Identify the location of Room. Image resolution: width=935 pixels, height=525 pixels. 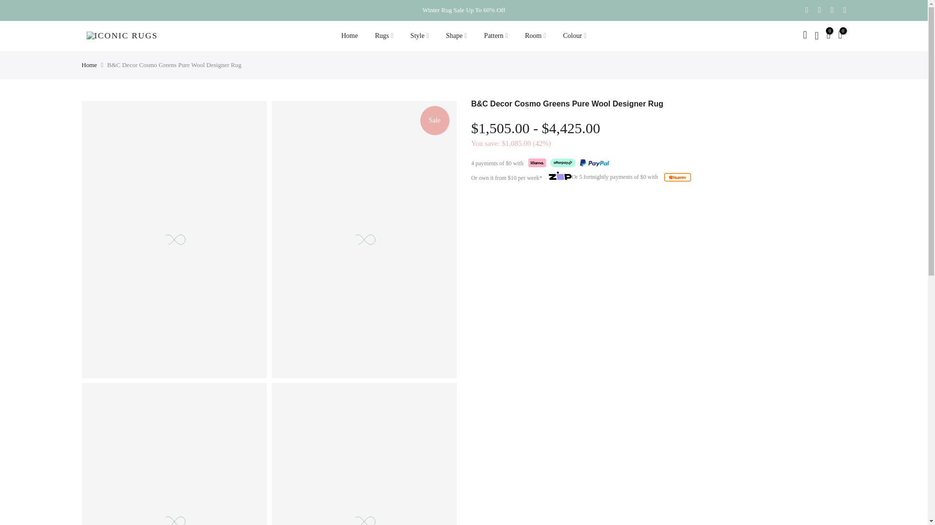
(535, 36).